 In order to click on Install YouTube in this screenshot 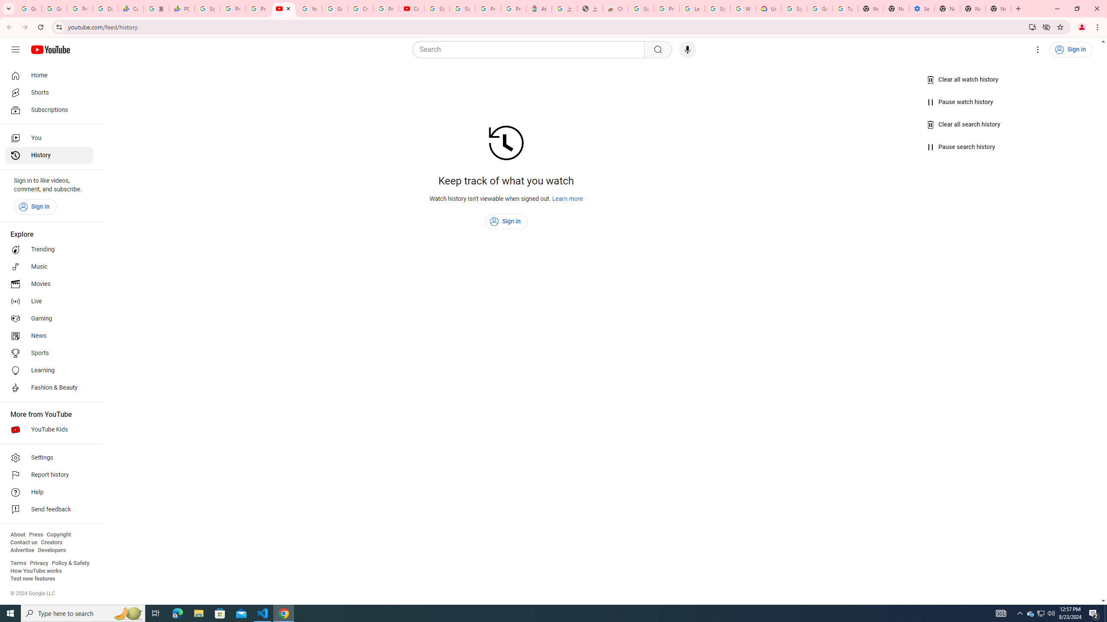, I will do `click(1033, 27)`.